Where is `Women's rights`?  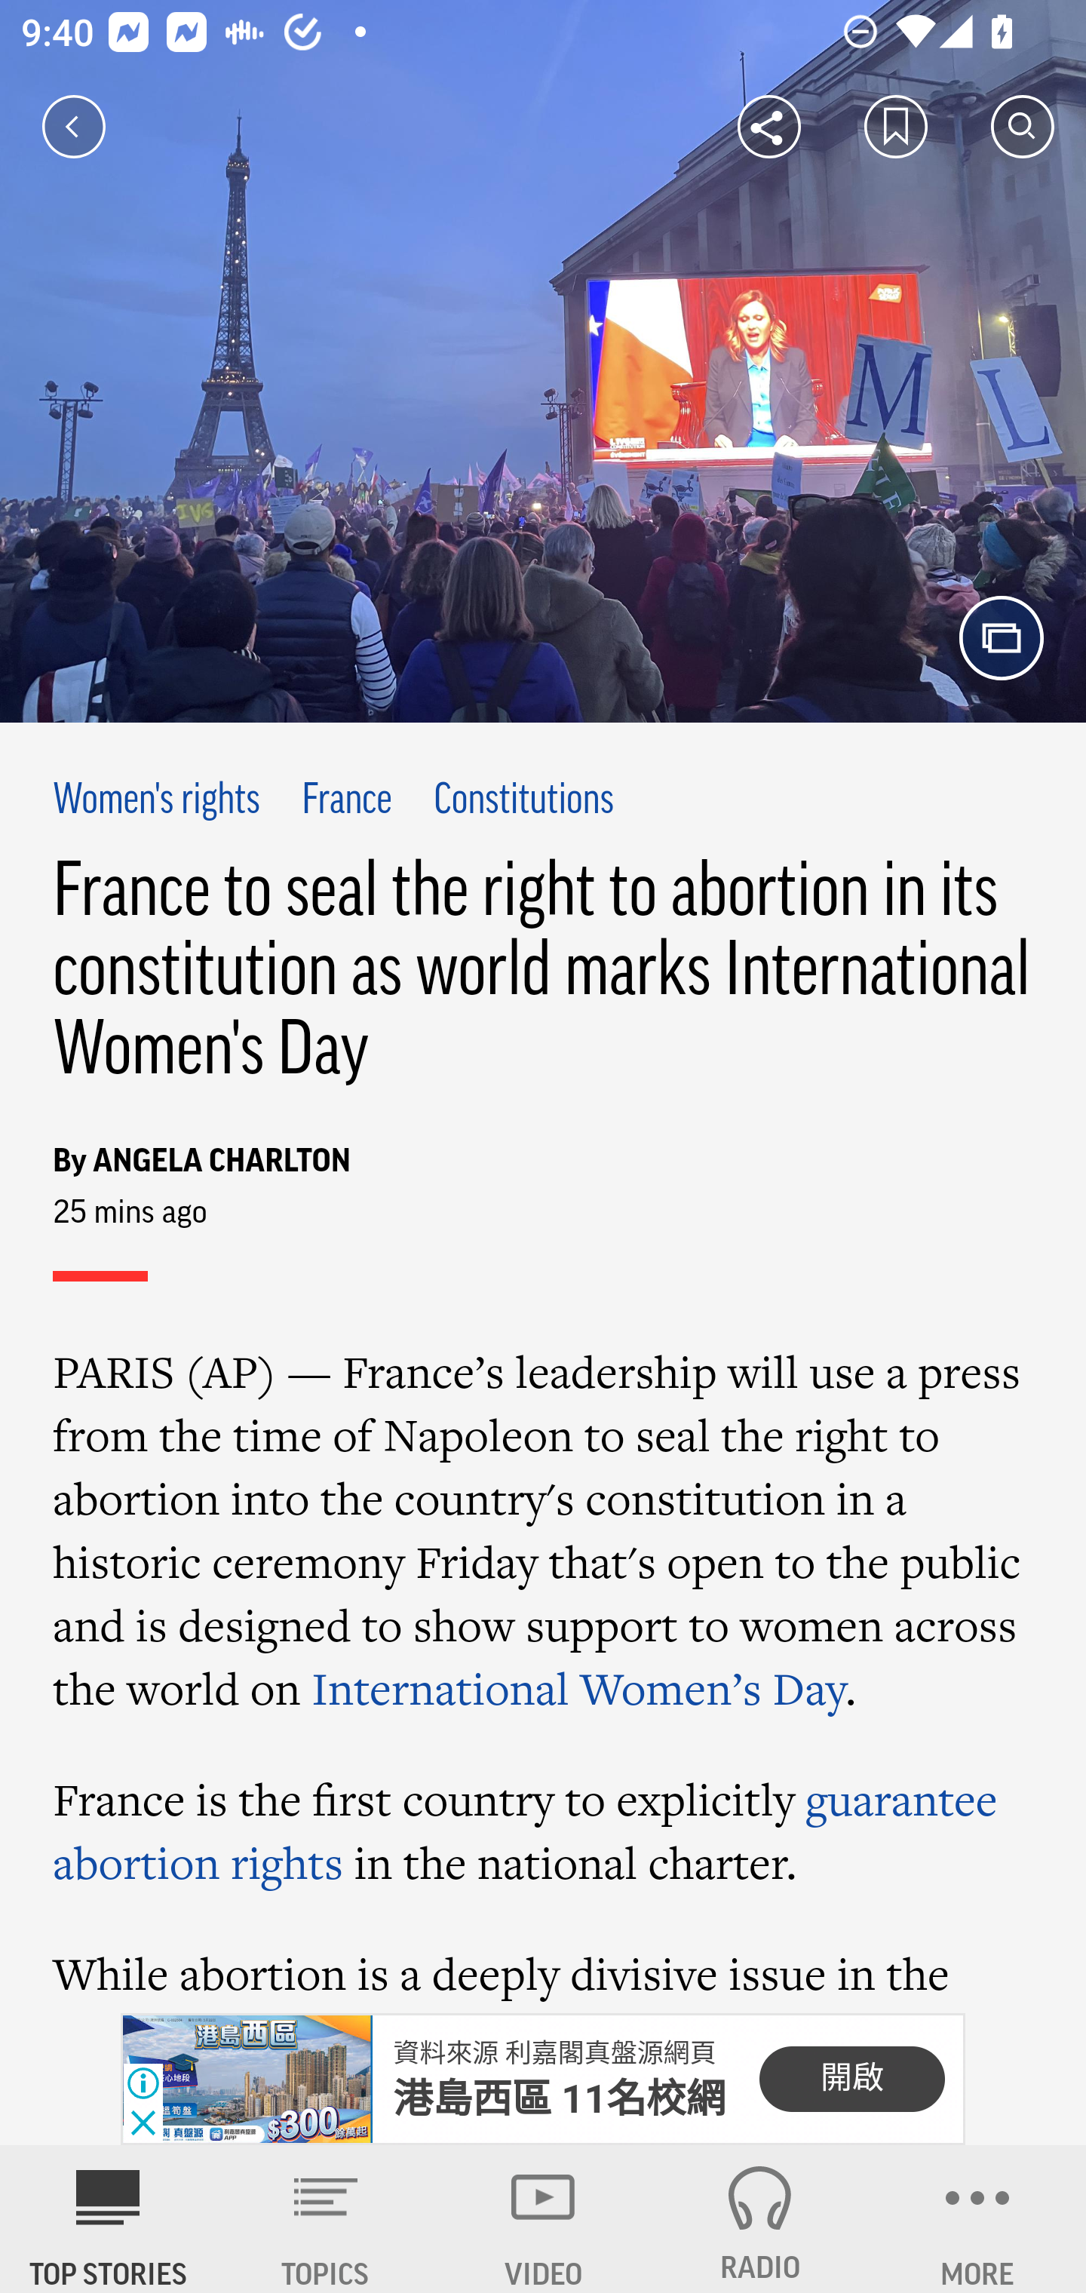
Women's rights is located at coordinates (157, 801).